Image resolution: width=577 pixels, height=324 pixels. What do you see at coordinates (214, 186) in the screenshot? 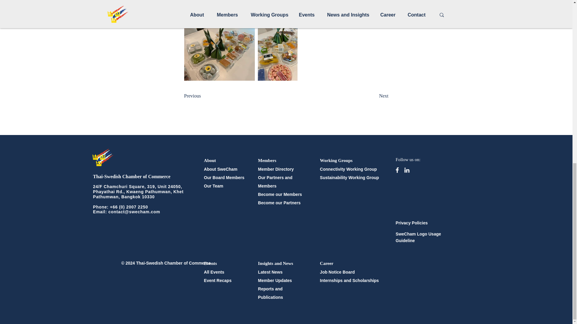
I see `Our Team` at bounding box center [214, 186].